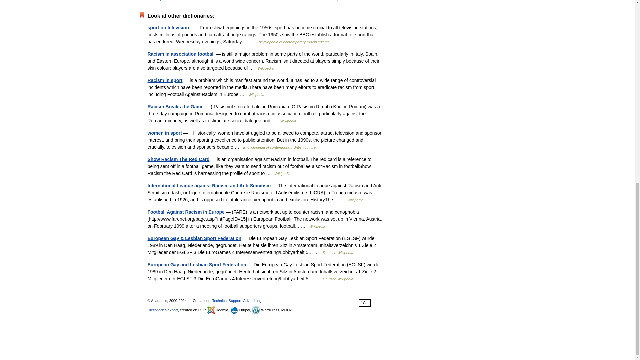 The height and width of the screenshot is (360, 640). I want to click on Technical Support, so click(227, 301).